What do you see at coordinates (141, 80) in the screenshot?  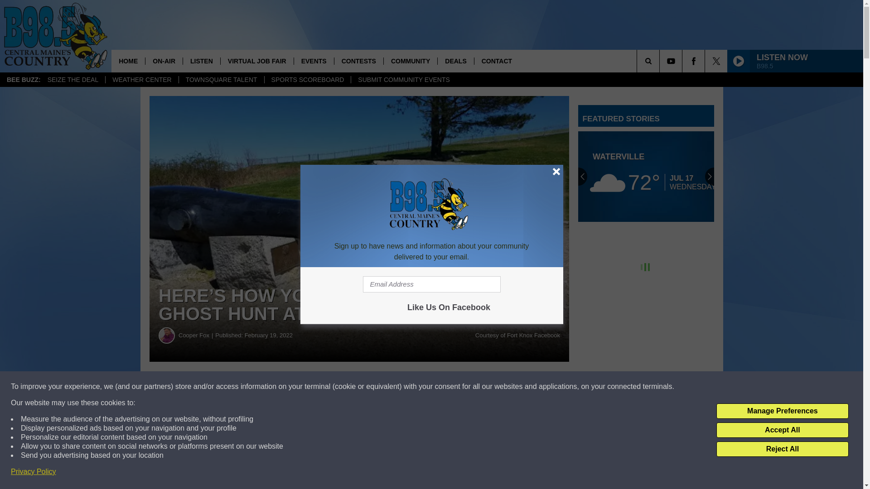 I see `WEATHER CENTER` at bounding box center [141, 80].